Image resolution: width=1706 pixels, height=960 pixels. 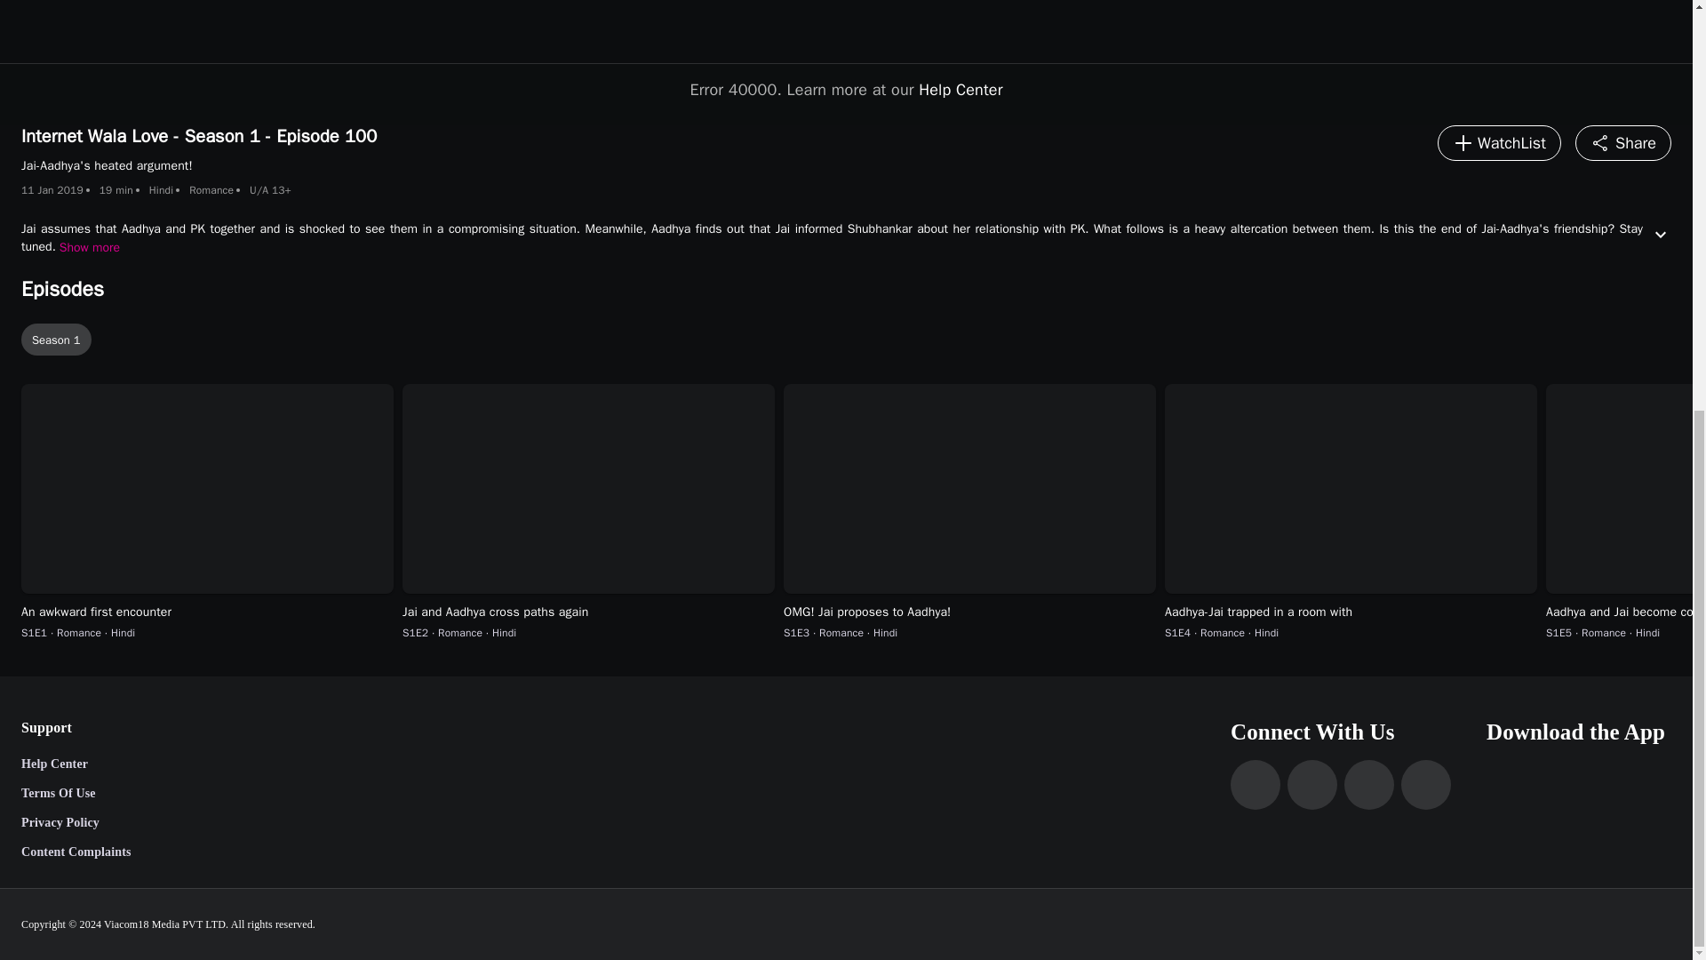 I want to click on Season 1, so click(x=849, y=339).